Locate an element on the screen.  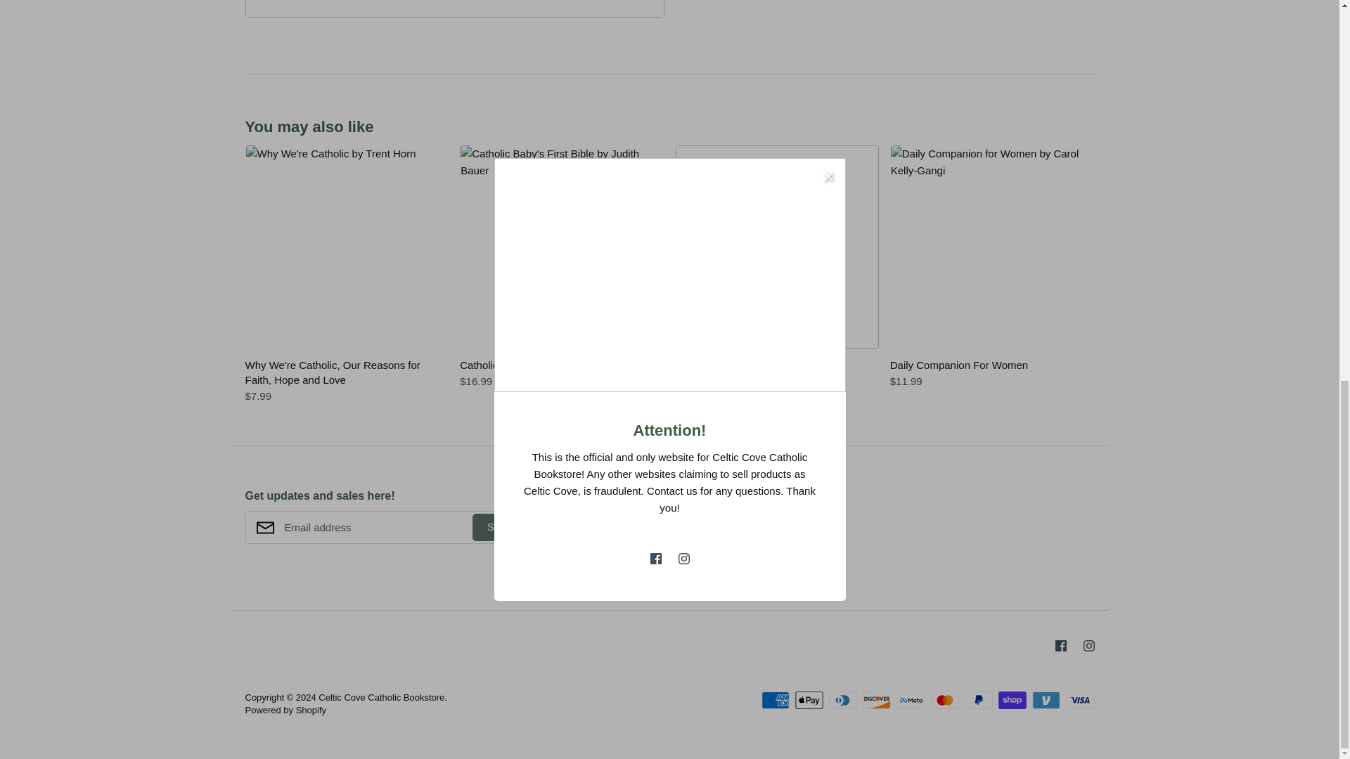
Venmo is located at coordinates (1046, 700).